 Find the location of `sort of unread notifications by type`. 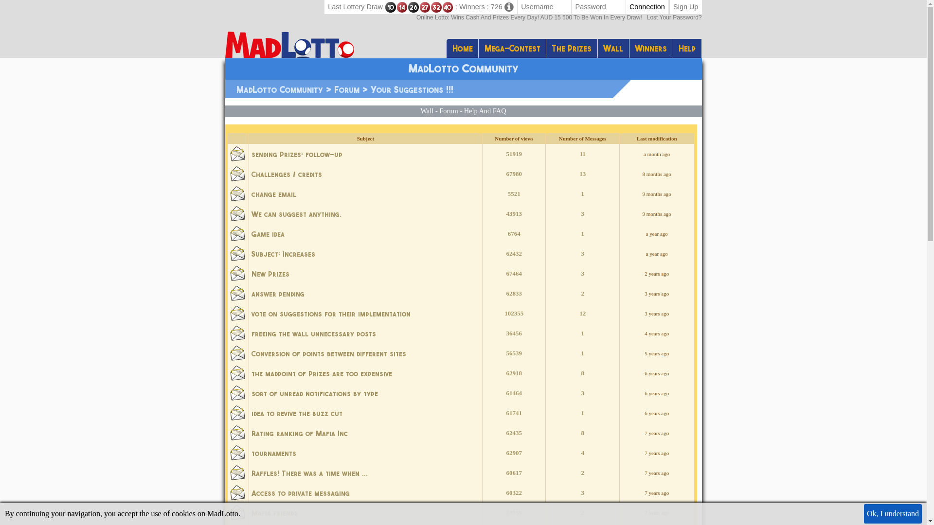

sort of unread notifications by type is located at coordinates (366, 393).